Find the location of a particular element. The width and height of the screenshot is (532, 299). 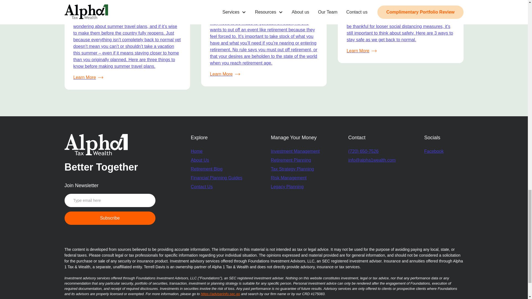

Tax Strategy Planning is located at coordinates (295, 169).